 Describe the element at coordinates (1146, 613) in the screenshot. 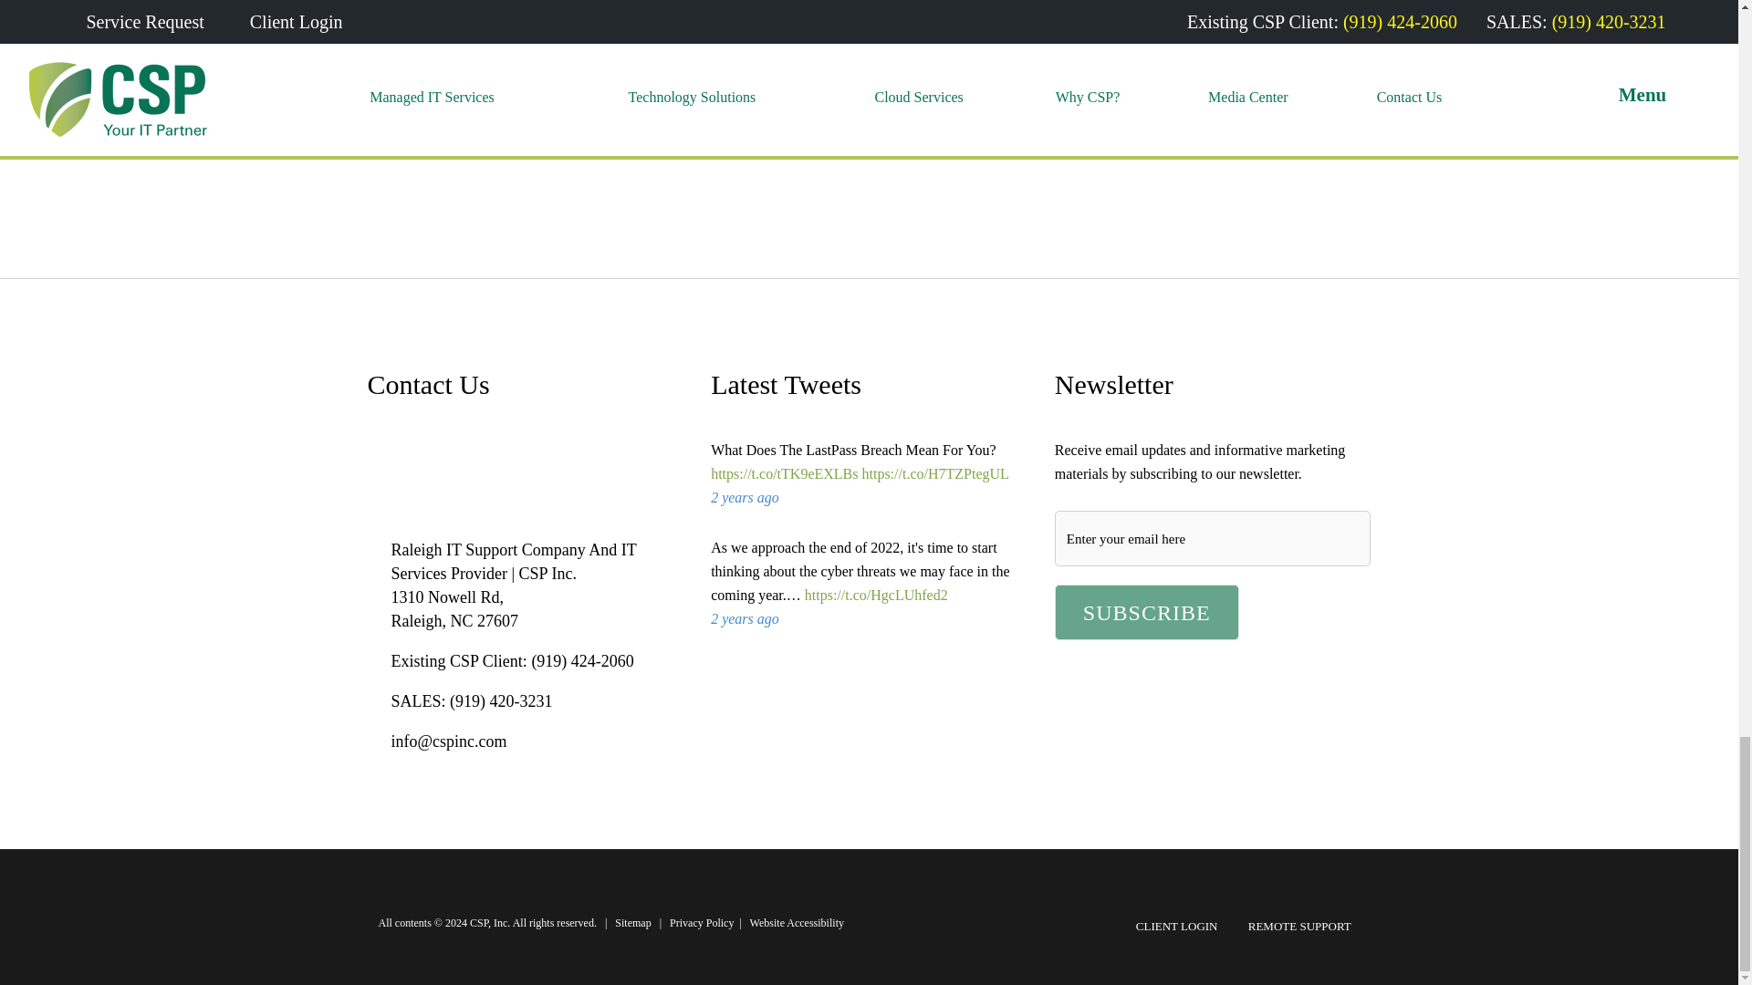

I see `Subscribe` at that location.